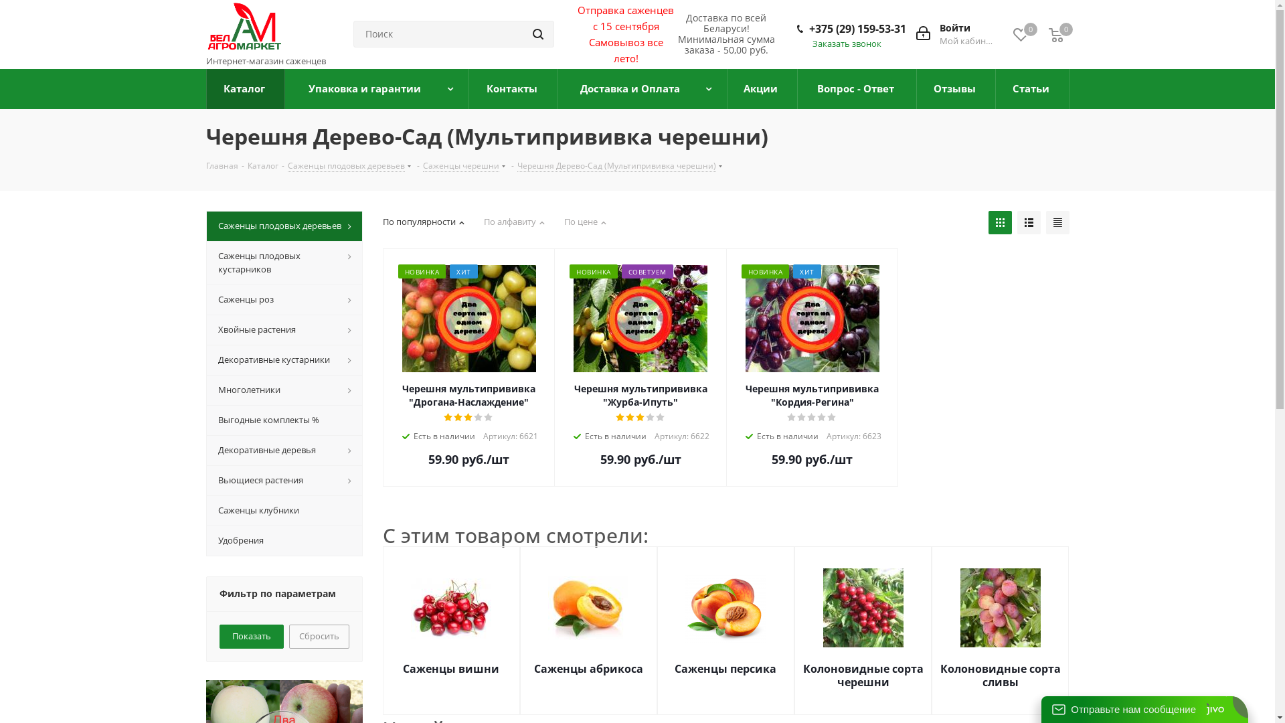  I want to click on 2, so click(459, 418).